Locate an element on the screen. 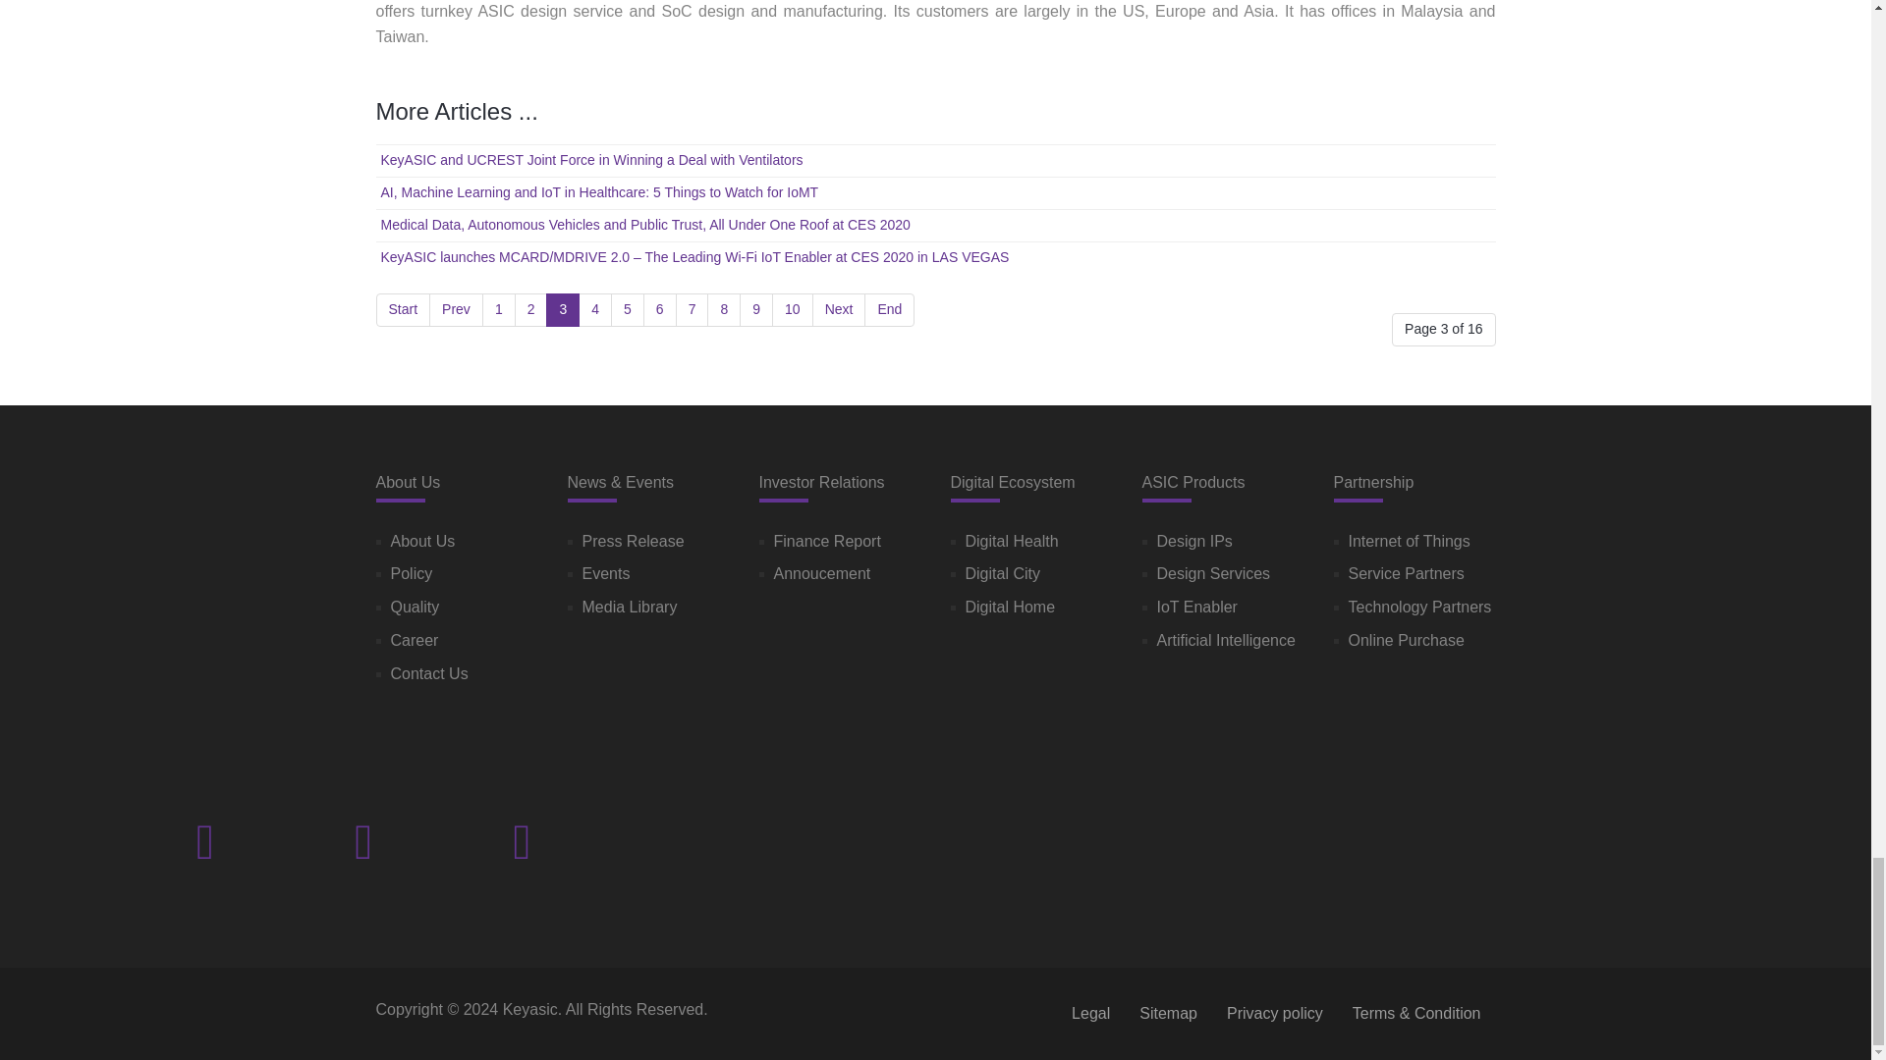 The image size is (1886, 1060). Prev is located at coordinates (456, 310).